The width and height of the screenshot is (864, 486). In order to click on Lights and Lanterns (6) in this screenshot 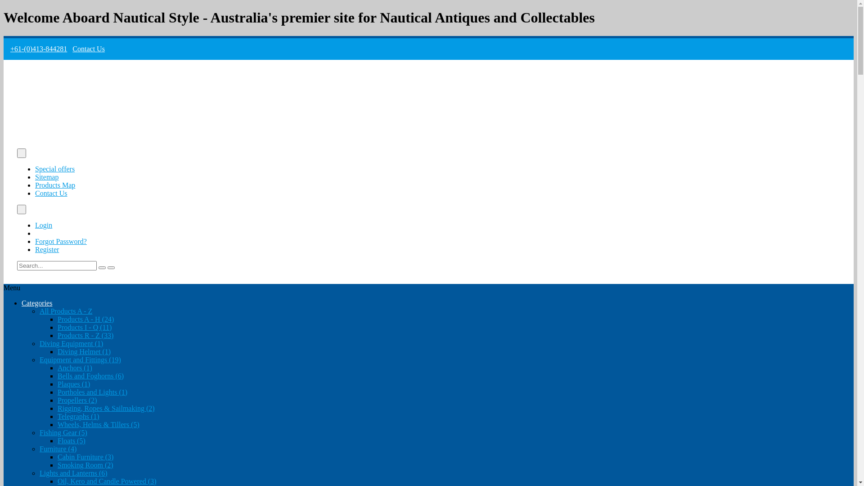, I will do `click(74, 473)`.